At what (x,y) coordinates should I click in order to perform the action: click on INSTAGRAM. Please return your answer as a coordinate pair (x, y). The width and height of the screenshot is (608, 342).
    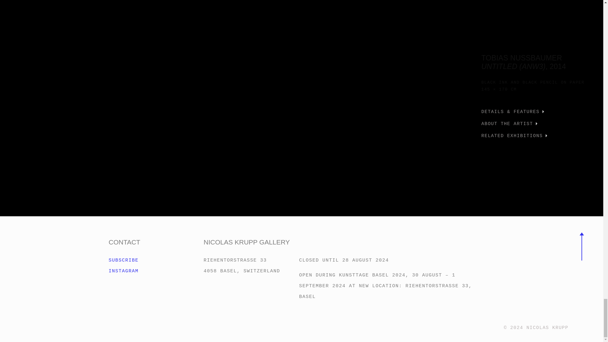
    Looking at the image, I should click on (251, 266).